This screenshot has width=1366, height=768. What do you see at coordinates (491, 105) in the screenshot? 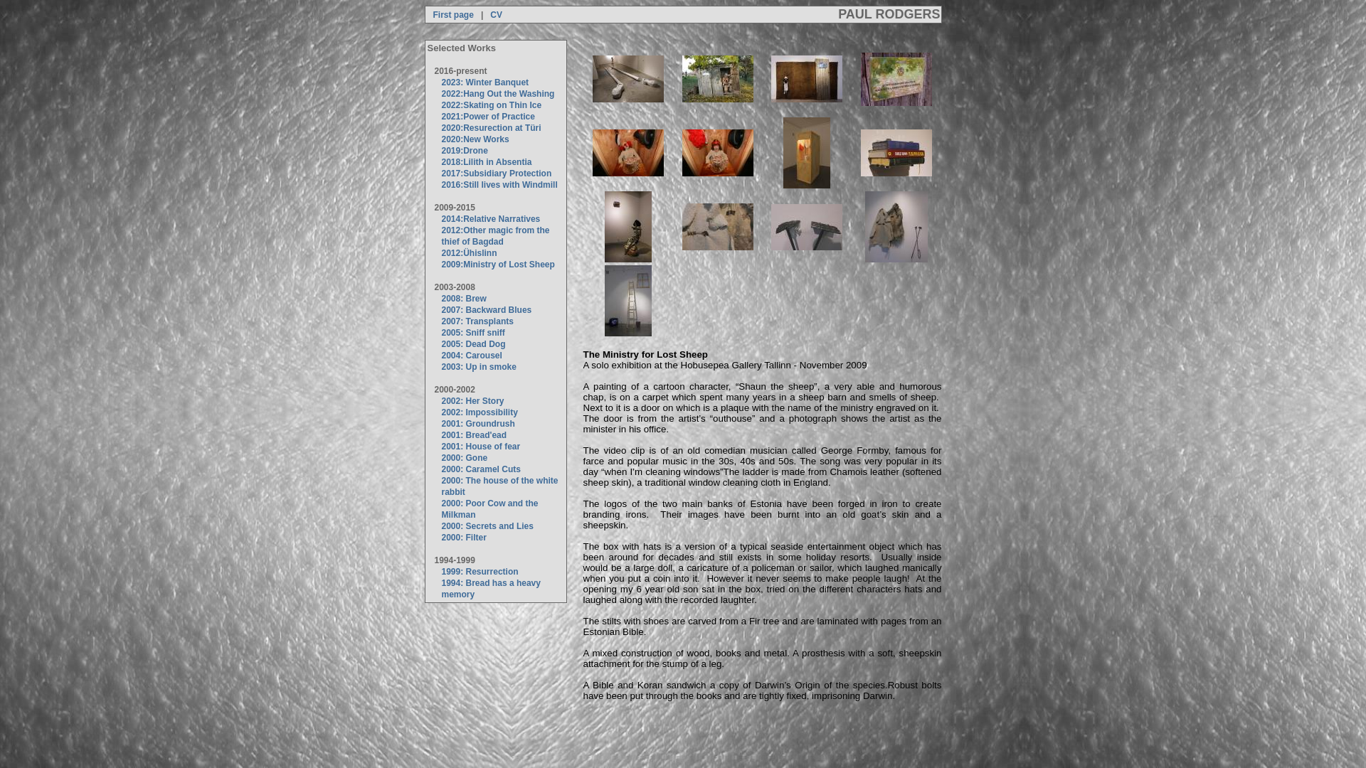
I see `2022:Skating on Thin Ice` at bounding box center [491, 105].